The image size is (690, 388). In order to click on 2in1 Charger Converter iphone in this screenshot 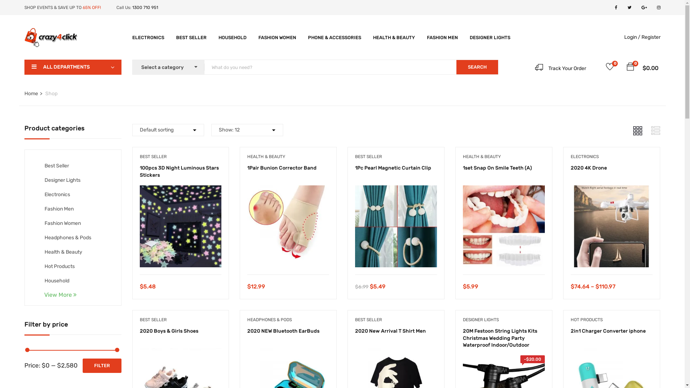, I will do `click(608, 331)`.